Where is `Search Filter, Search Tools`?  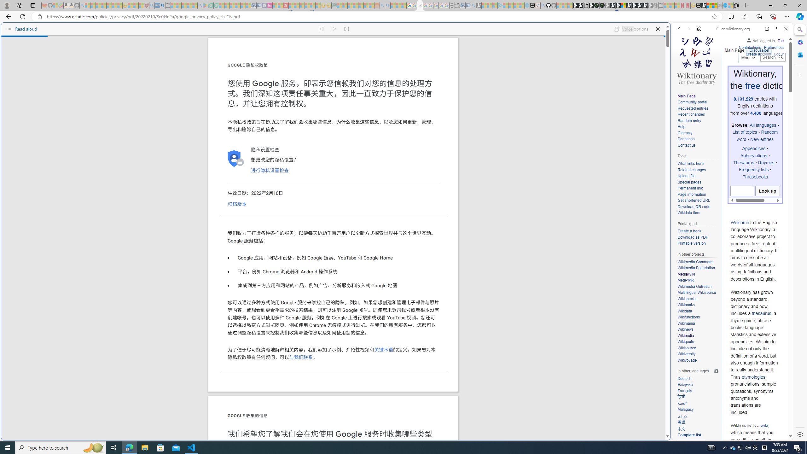 Search Filter, Search Tools is located at coordinates (748, 72).